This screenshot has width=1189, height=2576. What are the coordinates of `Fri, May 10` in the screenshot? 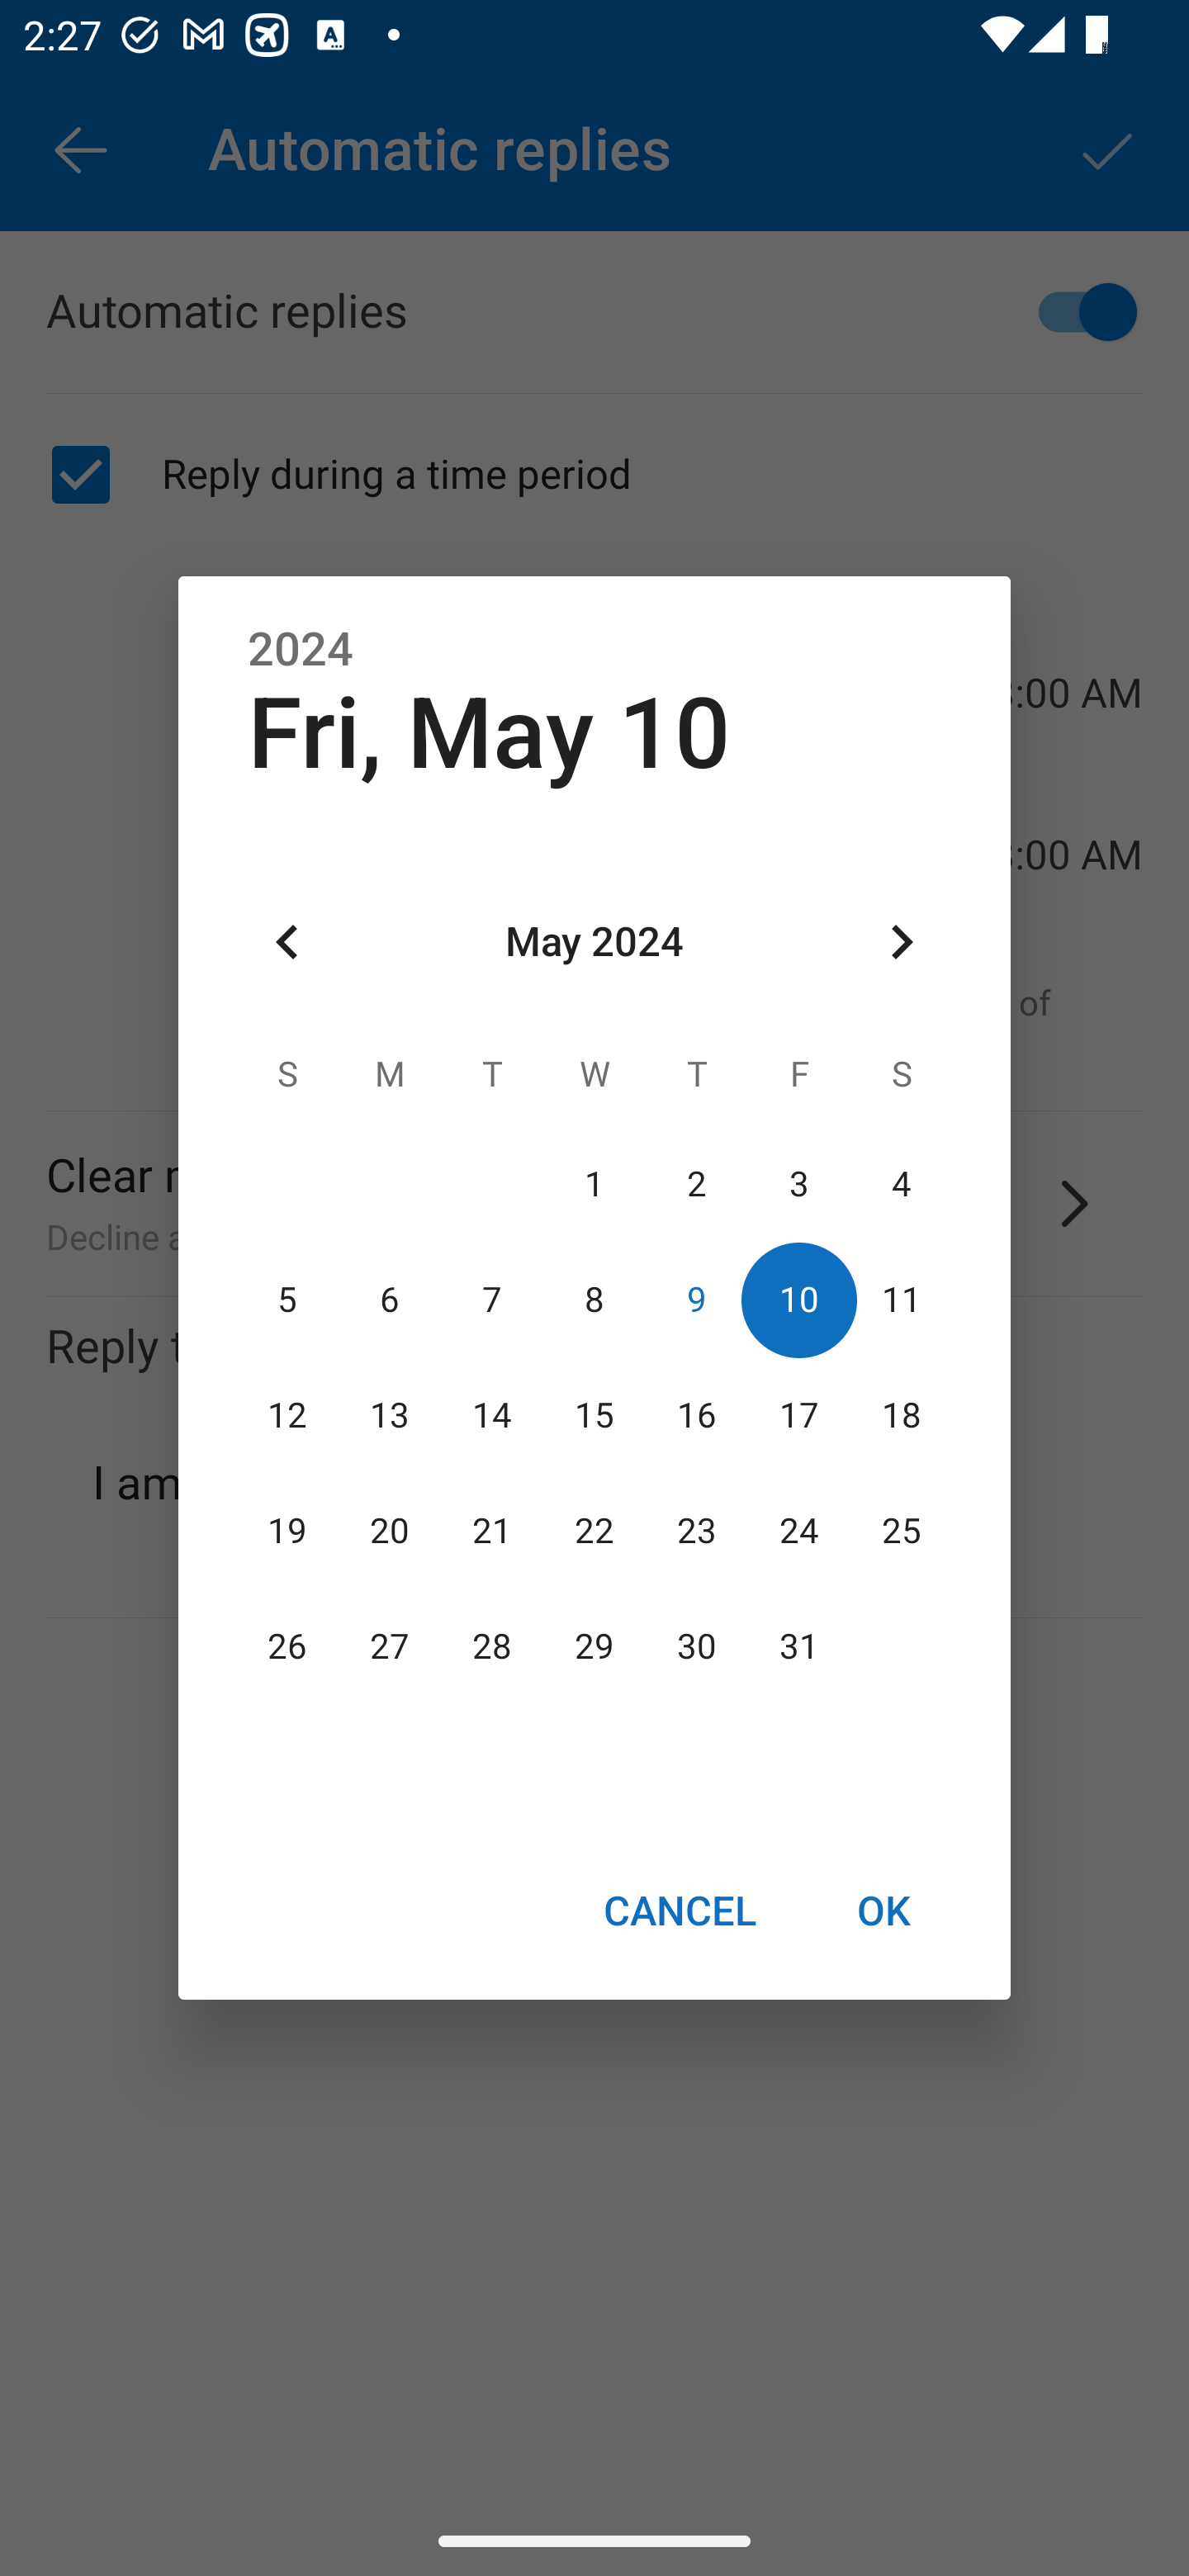 It's located at (489, 733).